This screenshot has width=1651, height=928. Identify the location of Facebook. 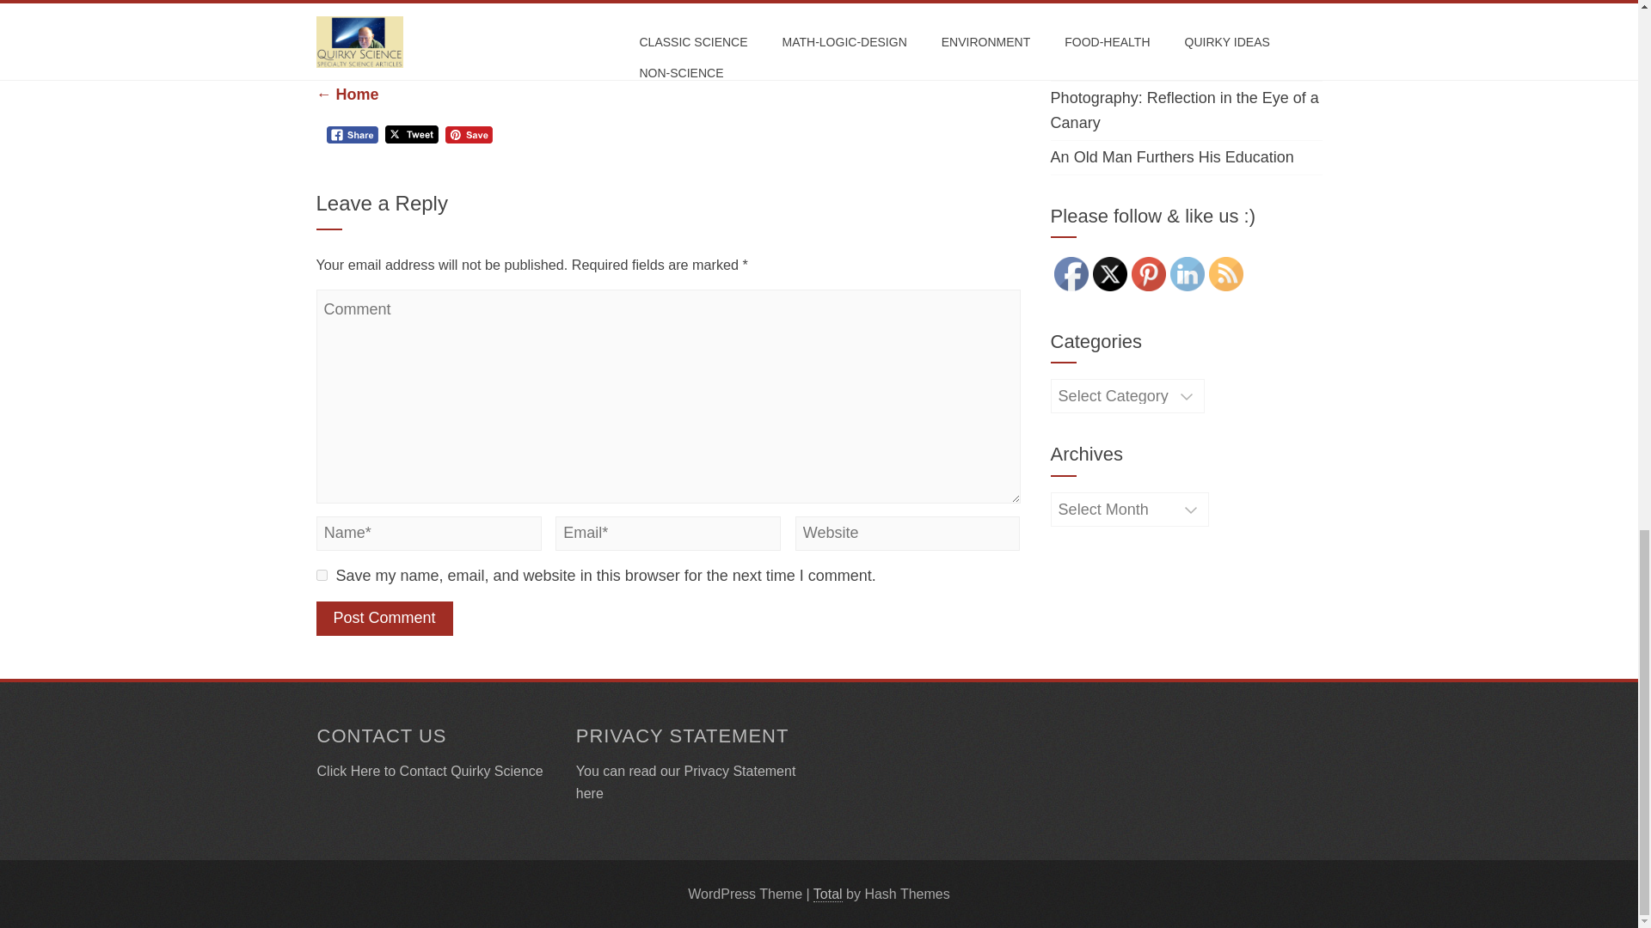
(1071, 274).